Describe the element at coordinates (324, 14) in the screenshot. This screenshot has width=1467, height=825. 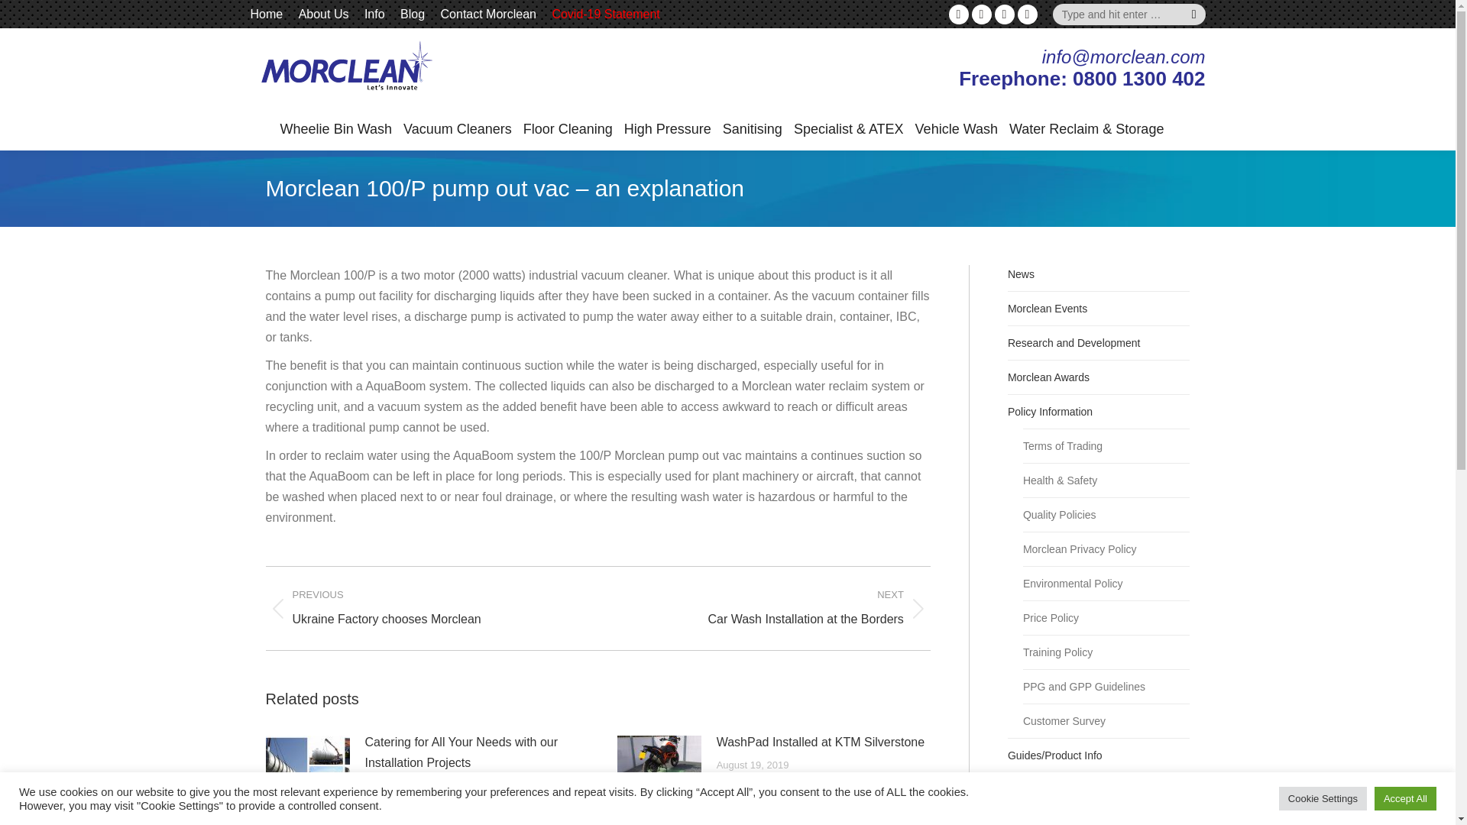
I see `About Us` at that location.